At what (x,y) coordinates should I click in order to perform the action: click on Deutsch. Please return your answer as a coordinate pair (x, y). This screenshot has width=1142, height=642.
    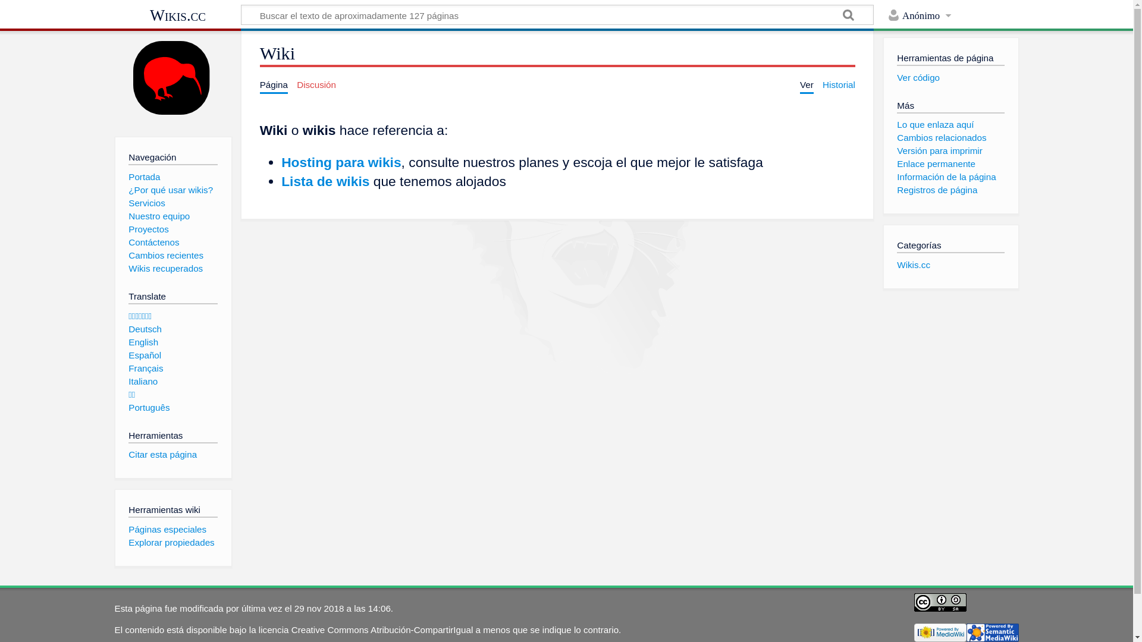
    Looking at the image, I should click on (145, 329).